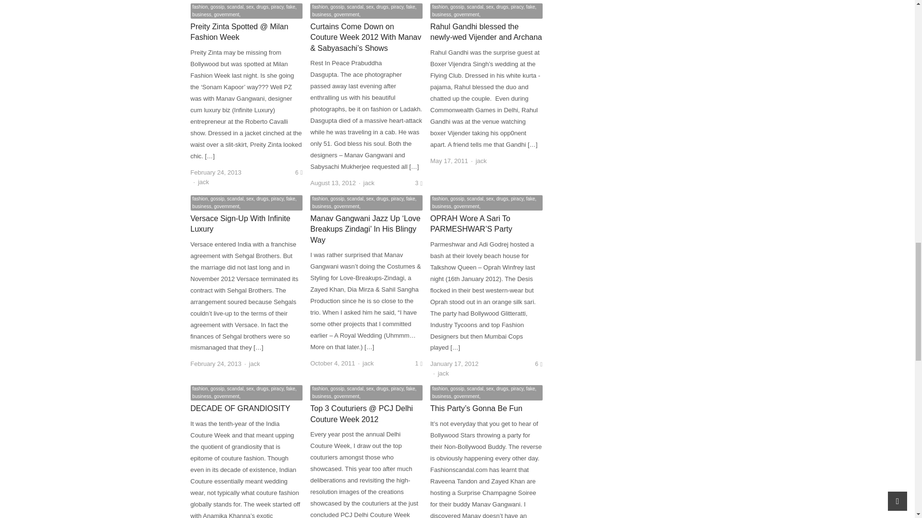 The image size is (922, 518). What do you see at coordinates (419, 183) in the screenshot?
I see `3` at bounding box center [419, 183].